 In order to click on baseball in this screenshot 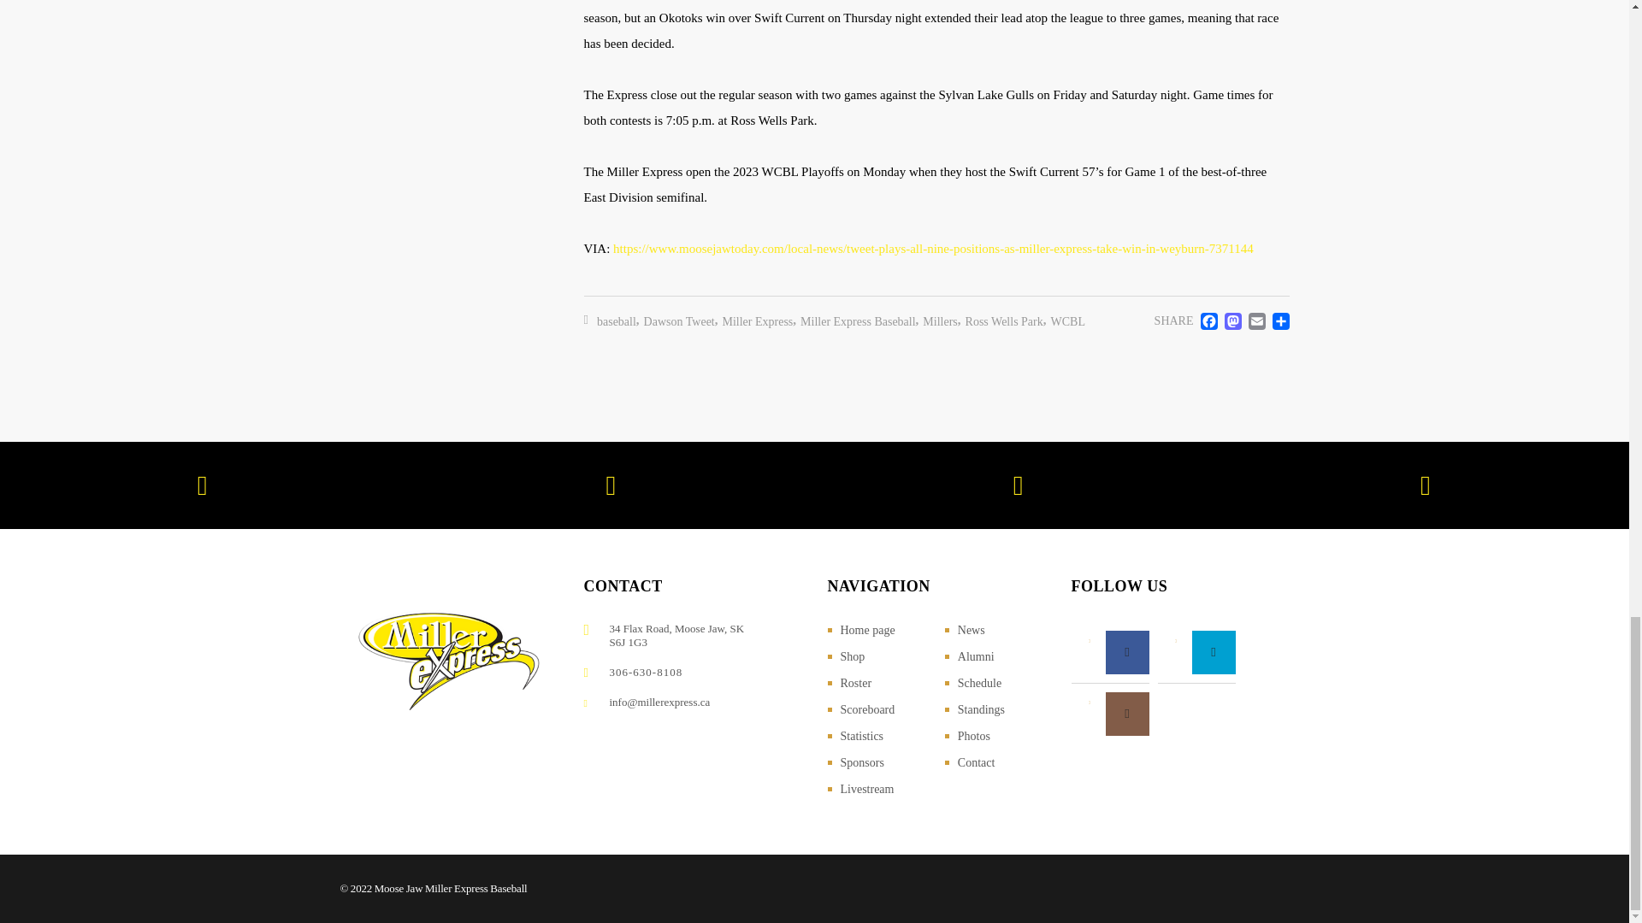, I will do `click(617, 321)`.